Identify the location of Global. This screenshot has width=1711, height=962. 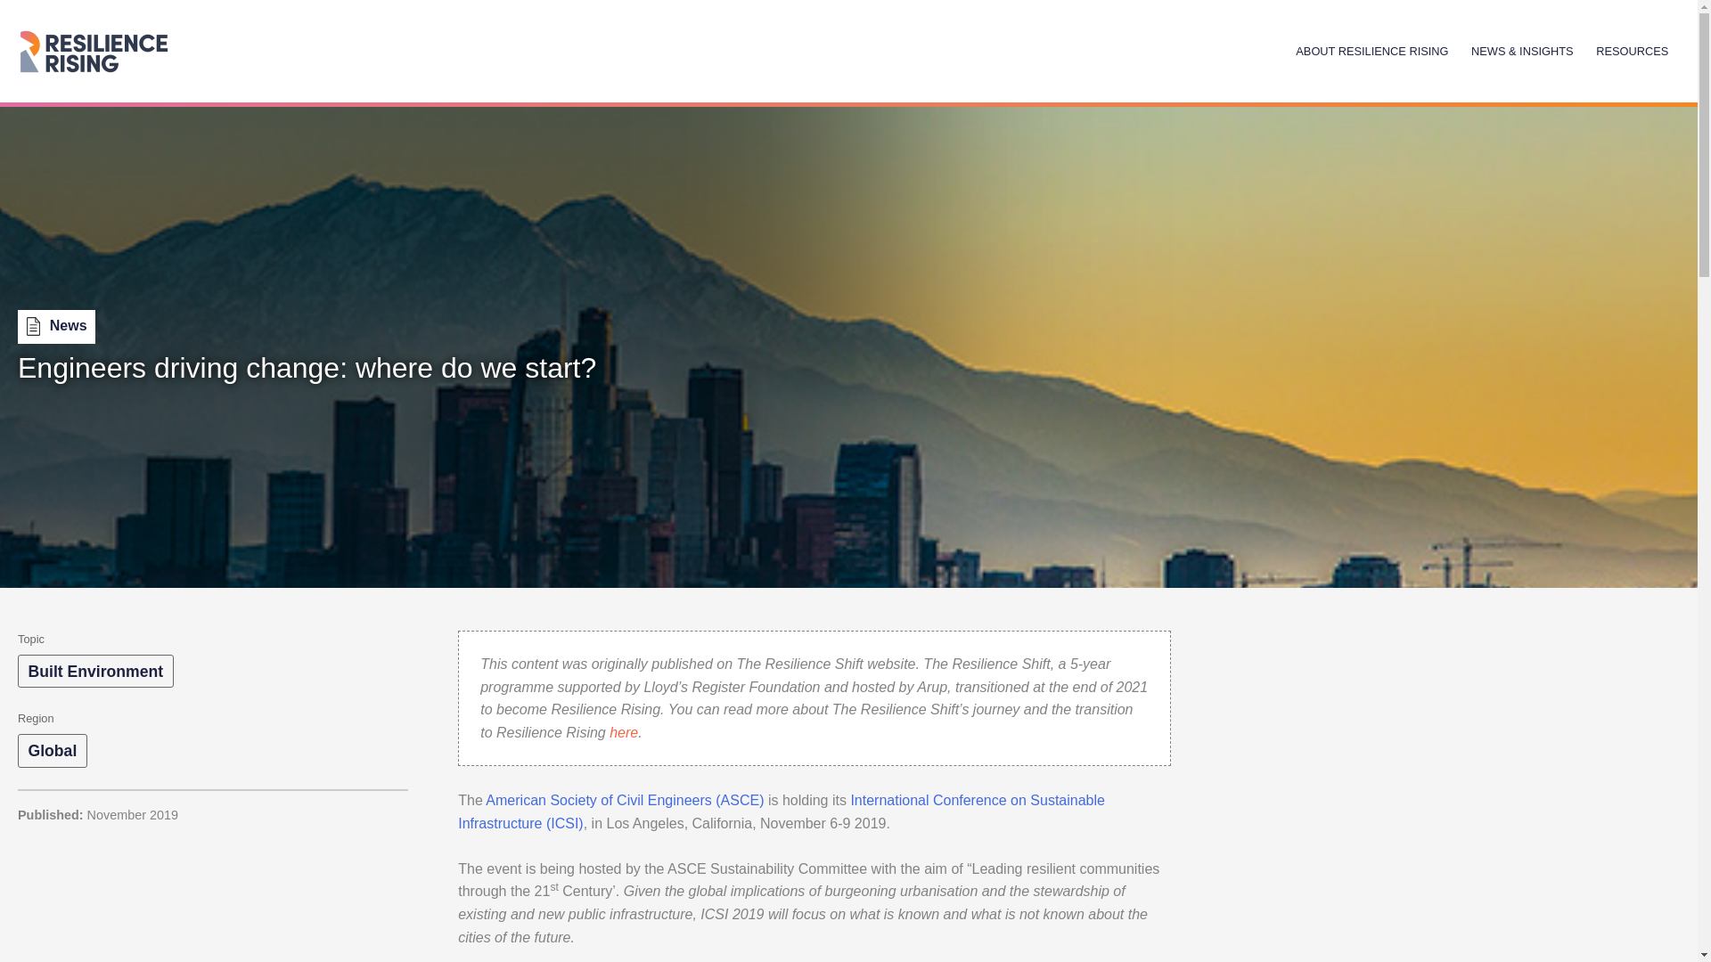
(52, 750).